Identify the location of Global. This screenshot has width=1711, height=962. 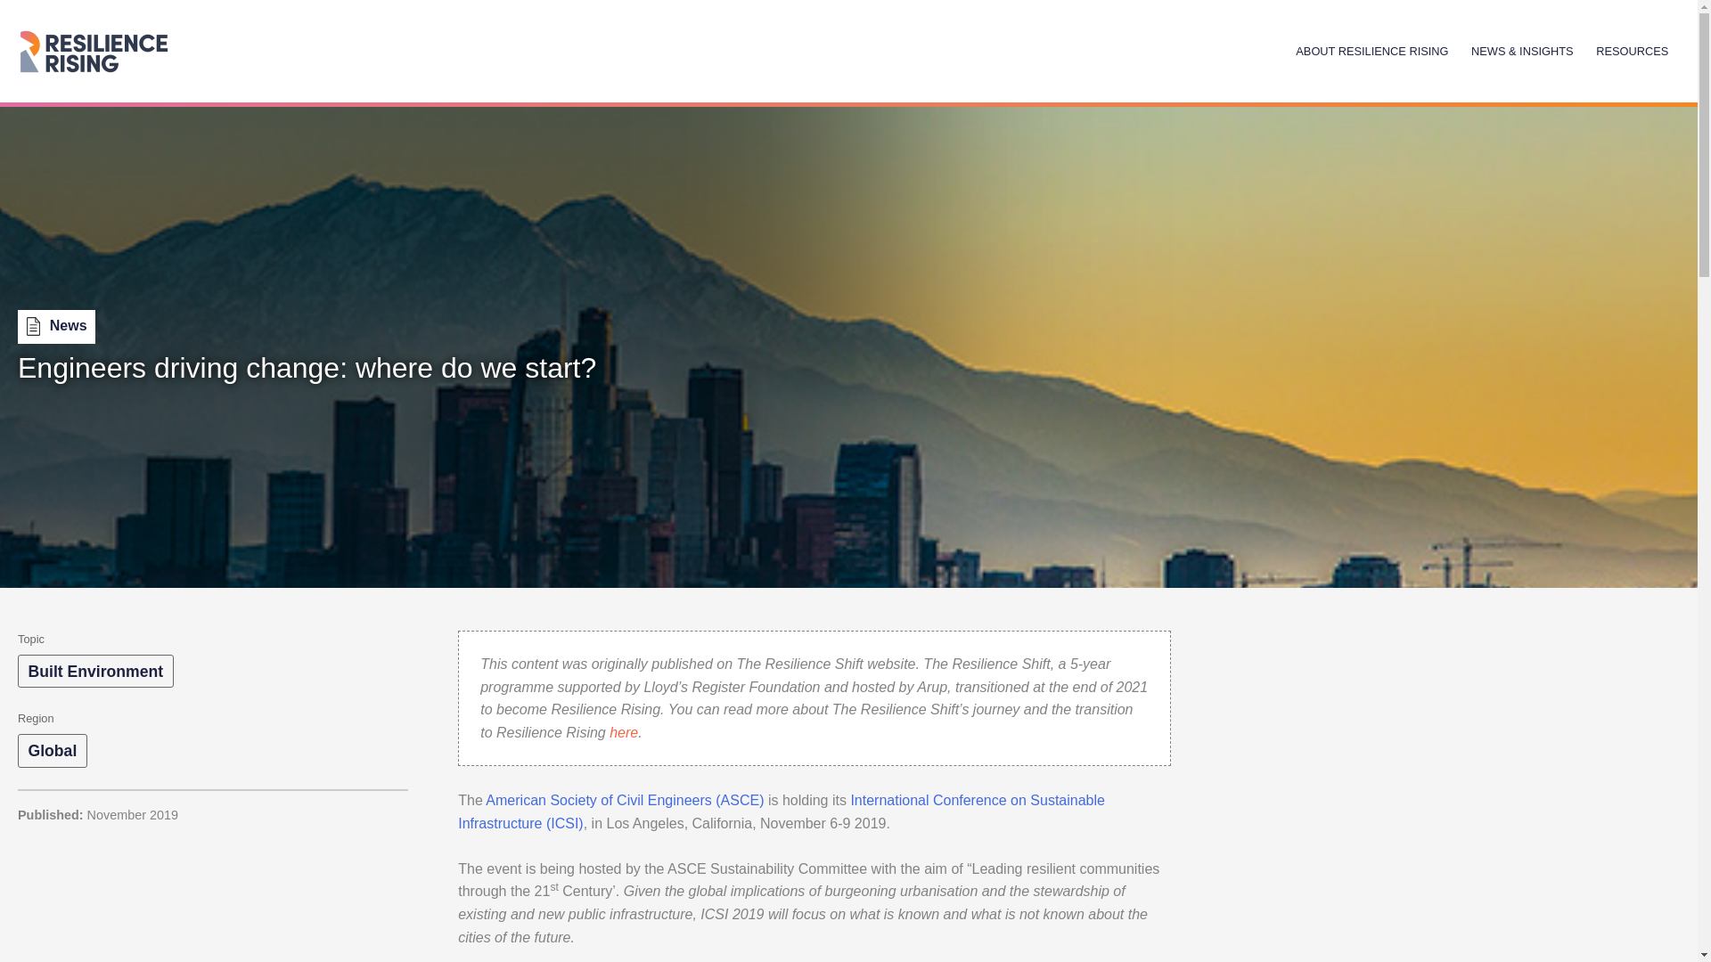
(52, 750).